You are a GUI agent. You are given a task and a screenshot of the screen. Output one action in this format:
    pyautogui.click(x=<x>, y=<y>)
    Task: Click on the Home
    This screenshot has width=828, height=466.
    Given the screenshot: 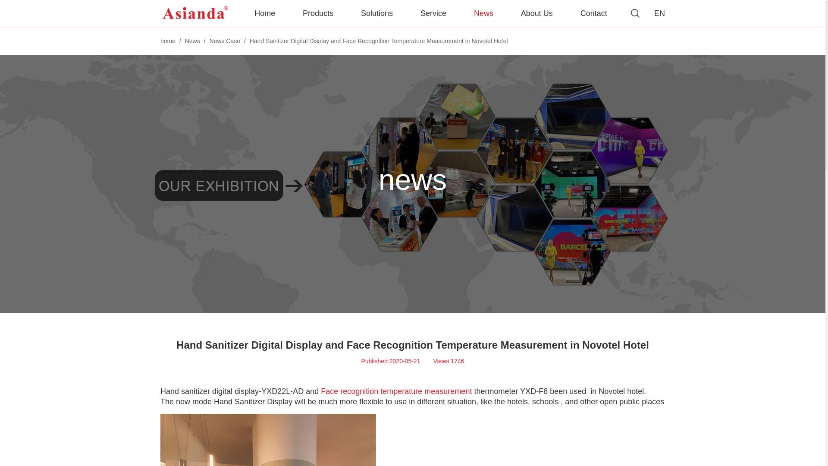 What is the action you would take?
    pyautogui.click(x=265, y=13)
    